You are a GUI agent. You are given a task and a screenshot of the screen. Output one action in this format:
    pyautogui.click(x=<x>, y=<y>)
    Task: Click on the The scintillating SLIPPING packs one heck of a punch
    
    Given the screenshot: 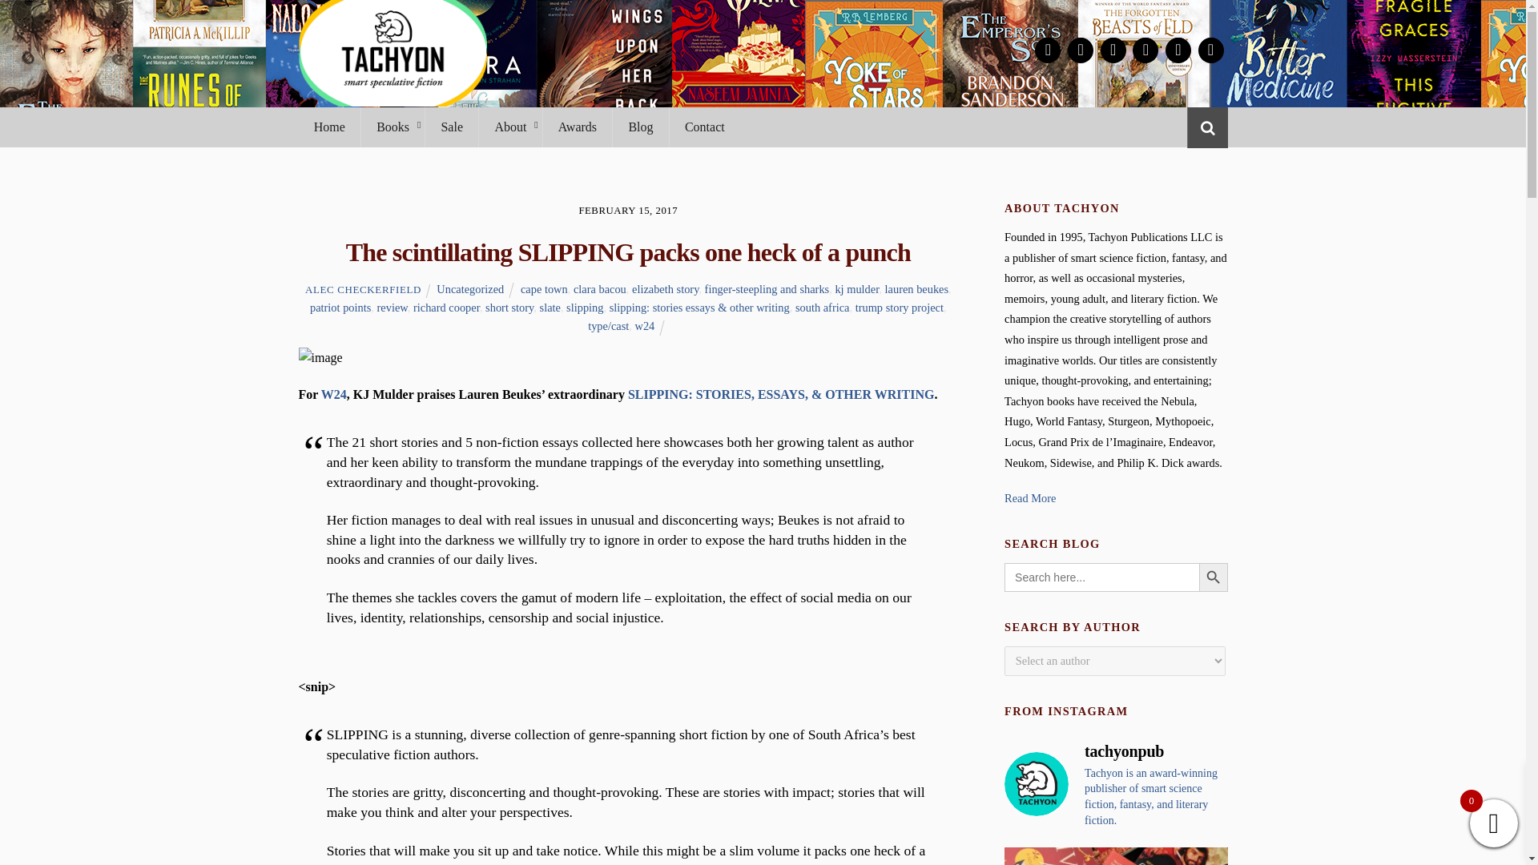 What is the action you would take?
    pyautogui.click(x=628, y=251)
    